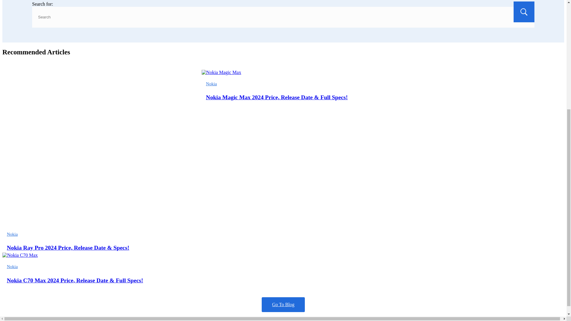 This screenshot has width=571, height=321. Describe the element at coordinates (283, 304) in the screenshot. I see `Go To Blog` at that location.